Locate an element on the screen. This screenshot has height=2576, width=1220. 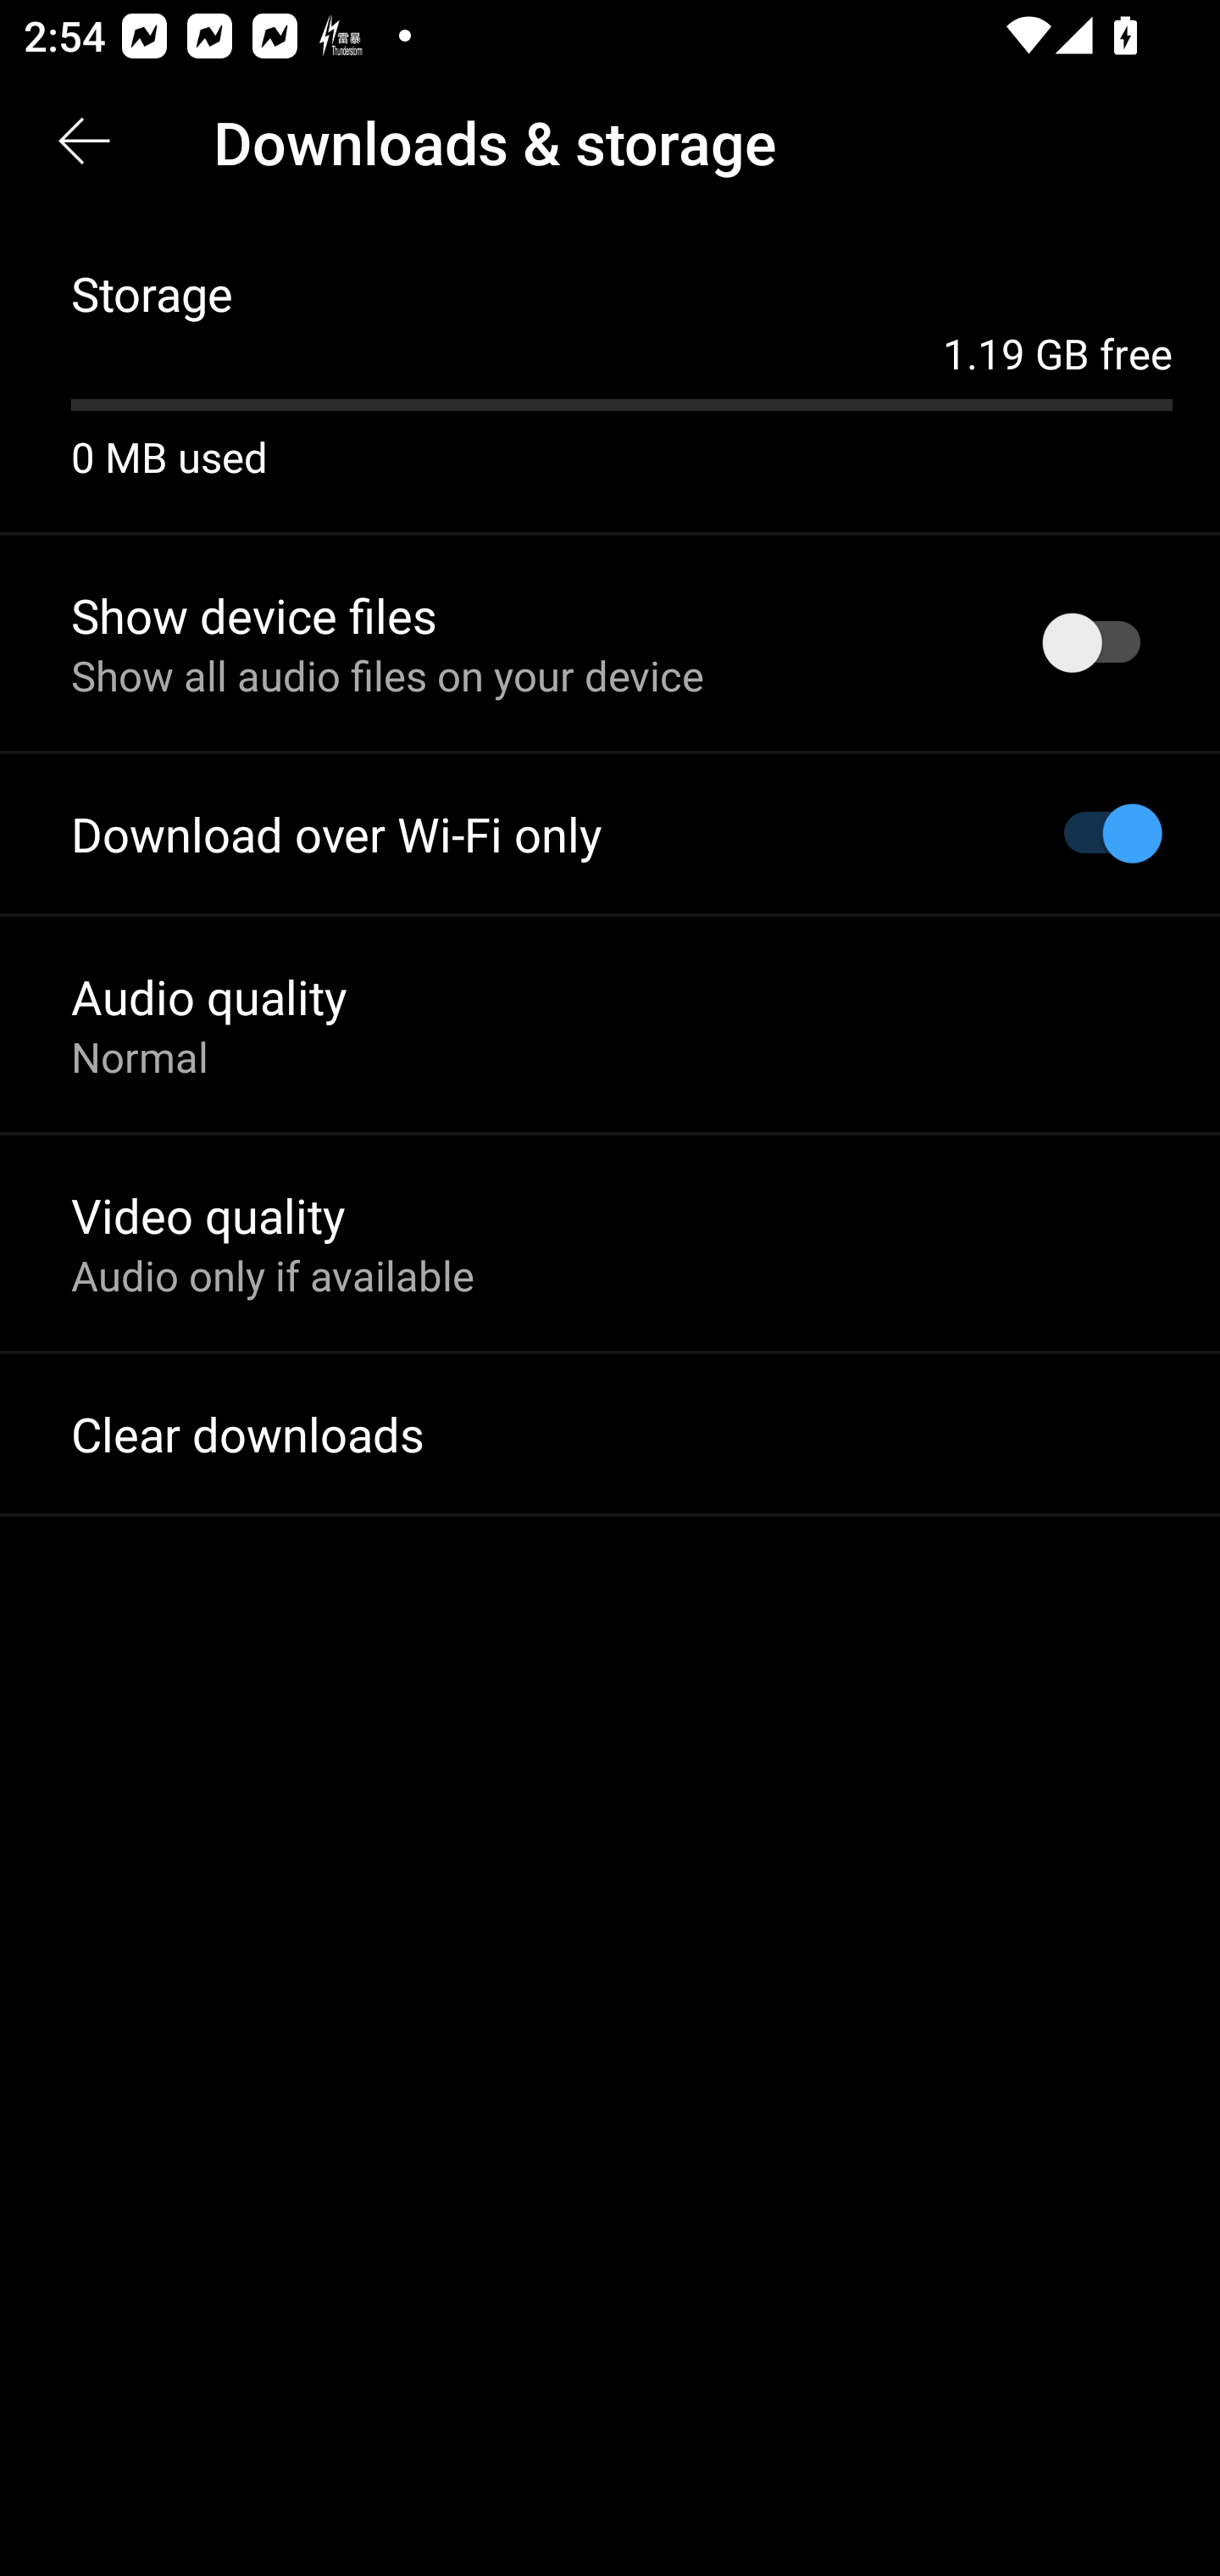
Clear downloads is located at coordinates (610, 1435).